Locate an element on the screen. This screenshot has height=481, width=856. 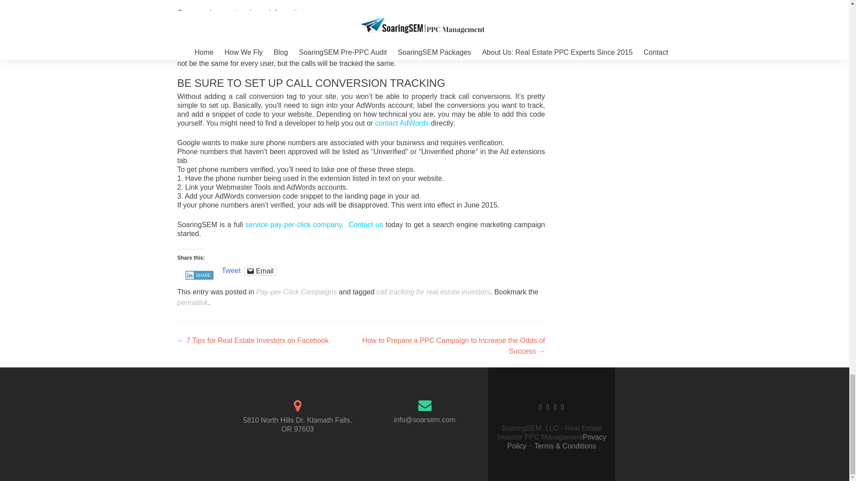
Click to email a link to a friend is located at coordinates (260, 271).